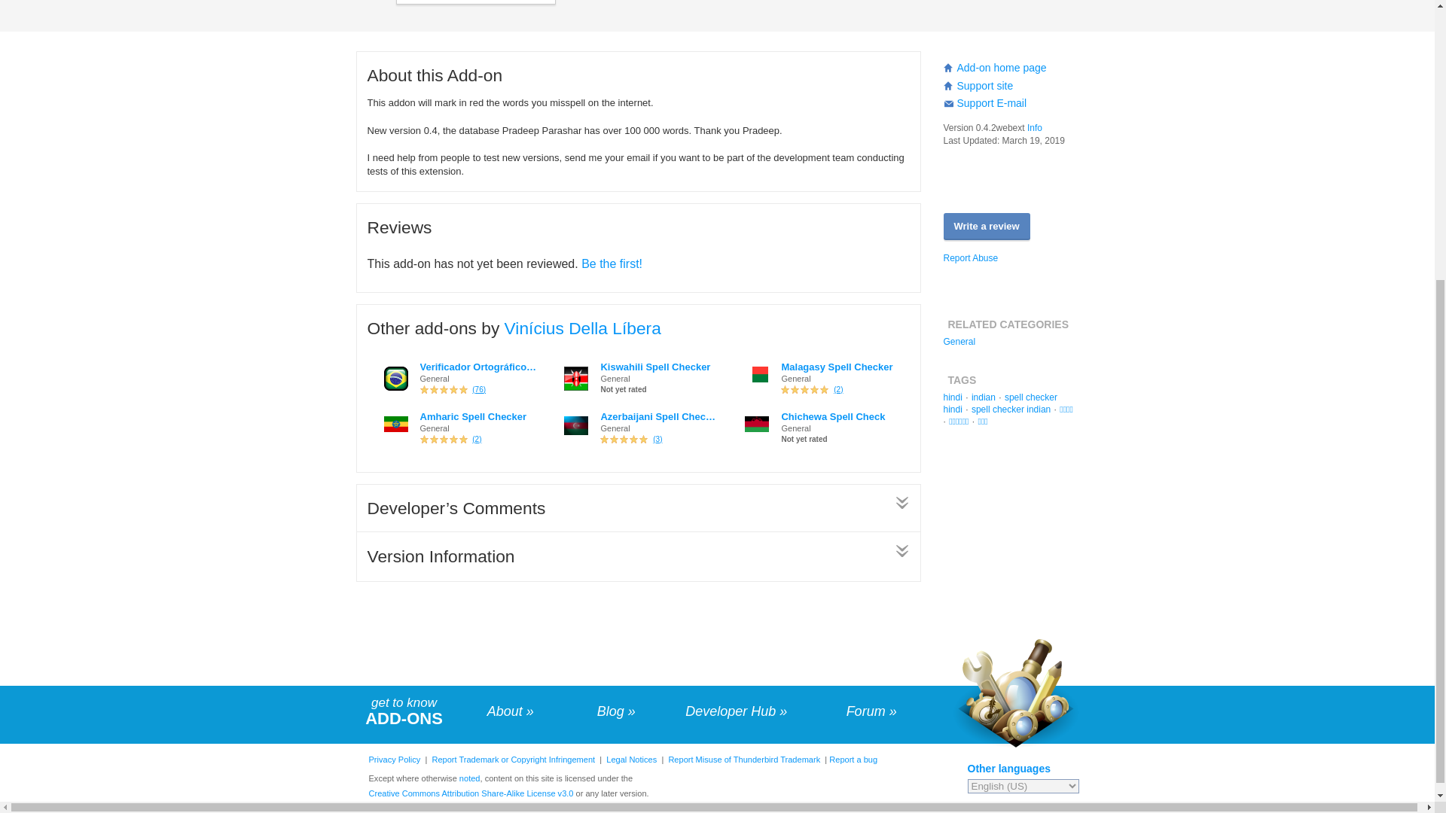  Describe the element at coordinates (444, 389) in the screenshot. I see `Rated 5 out of 5 stars` at that location.